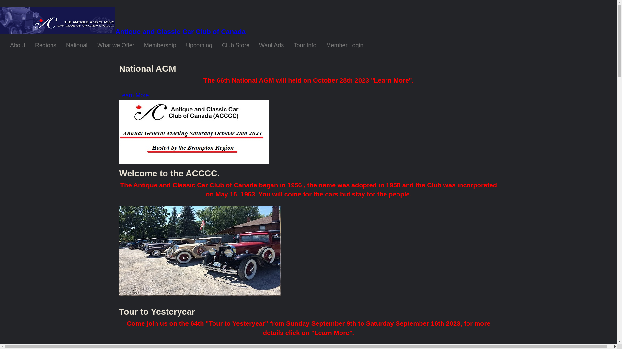 This screenshot has height=349, width=622. What do you see at coordinates (160, 45) in the screenshot?
I see `Membership` at bounding box center [160, 45].